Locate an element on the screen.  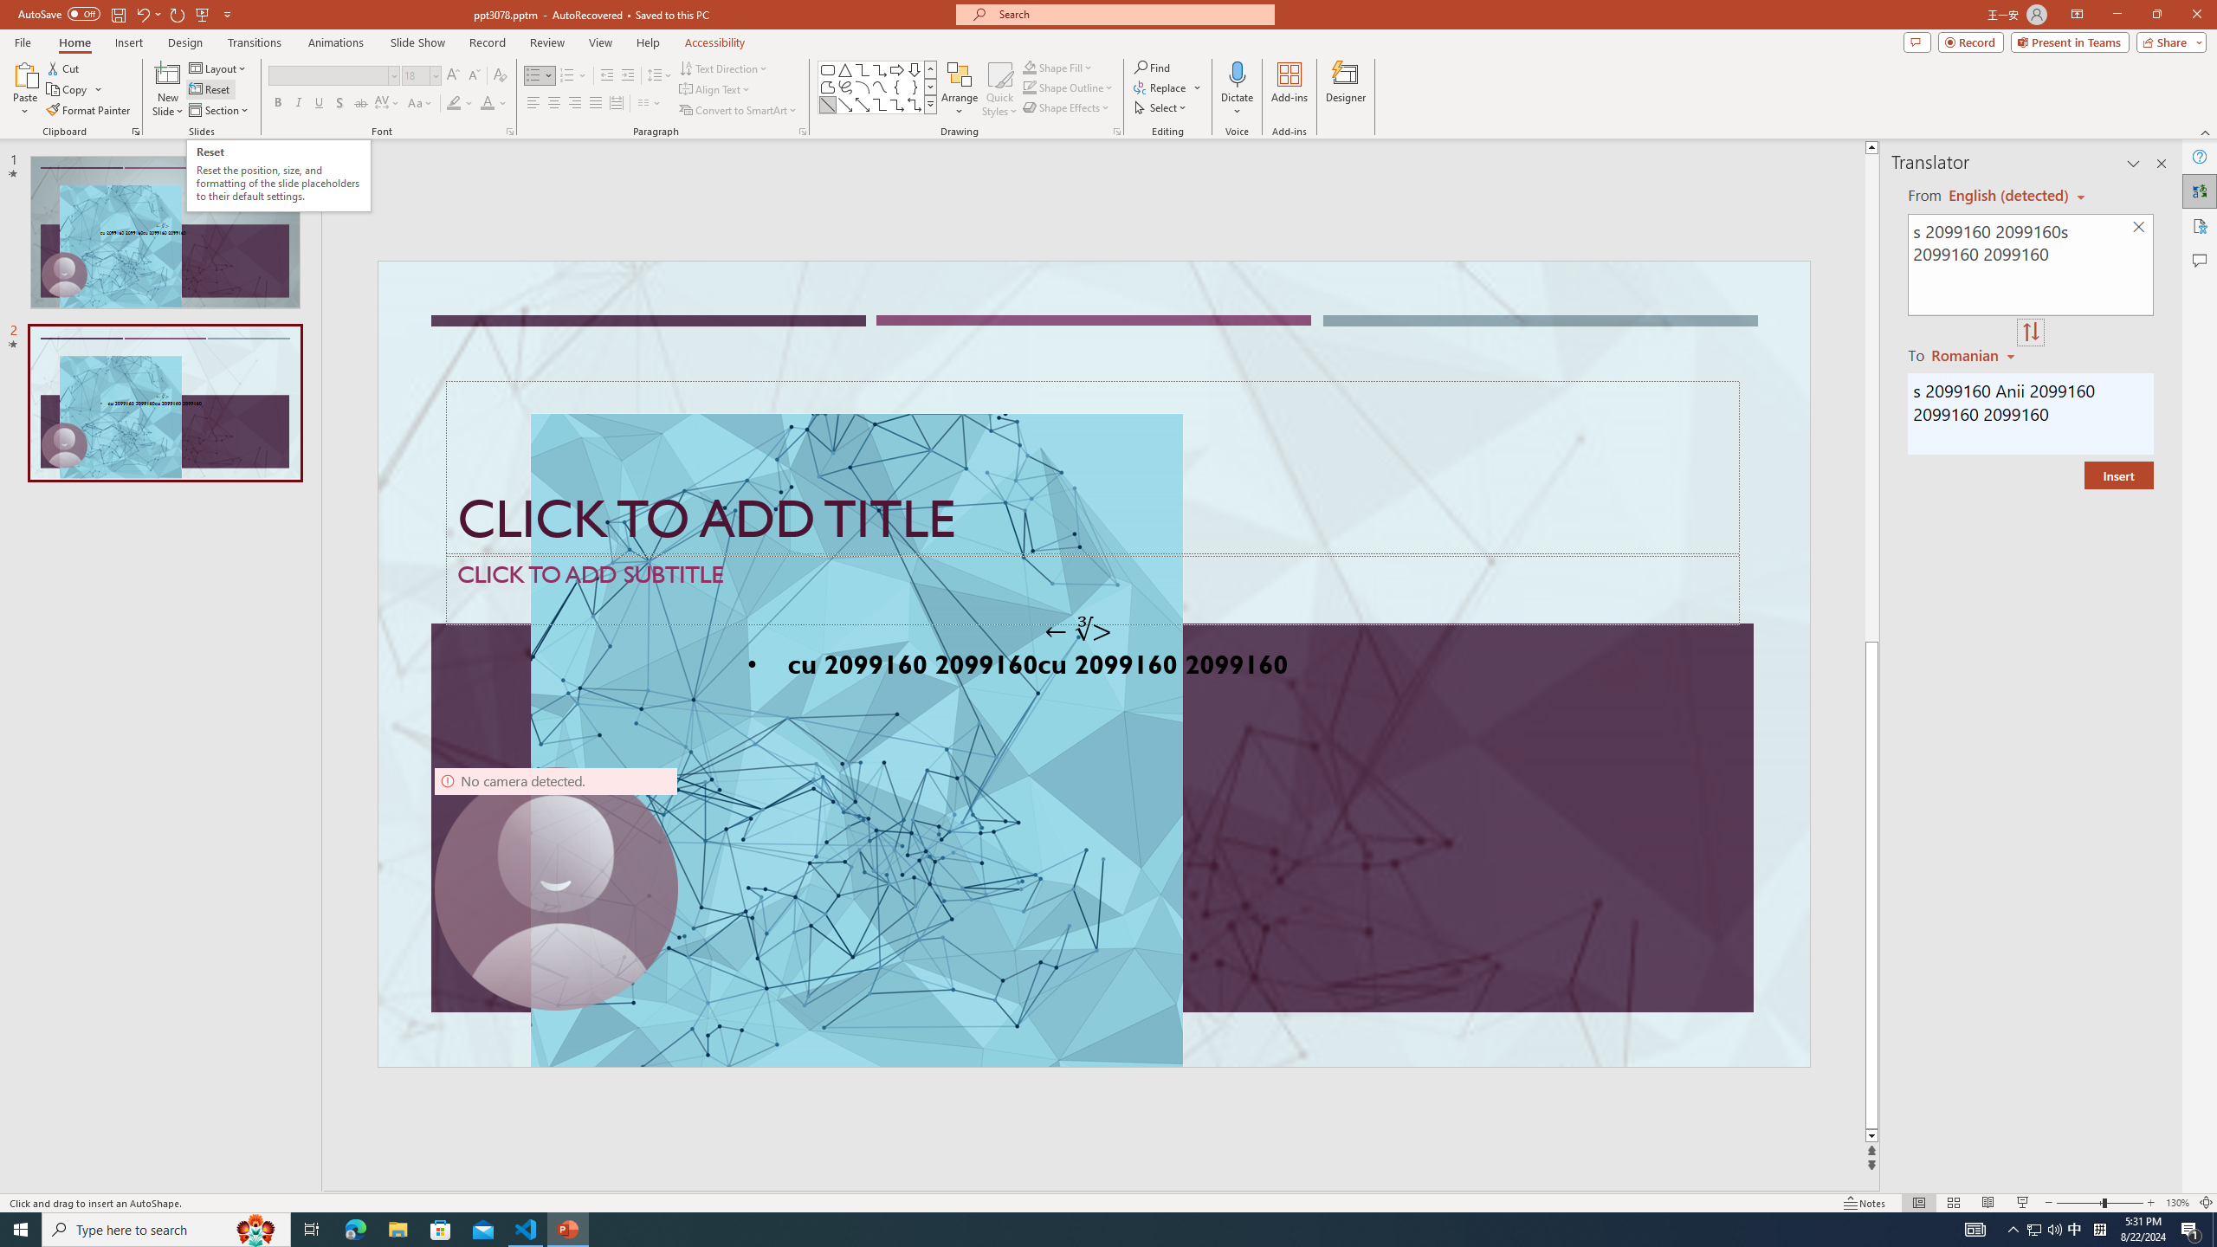
TextBox 7 is located at coordinates (1078, 630).